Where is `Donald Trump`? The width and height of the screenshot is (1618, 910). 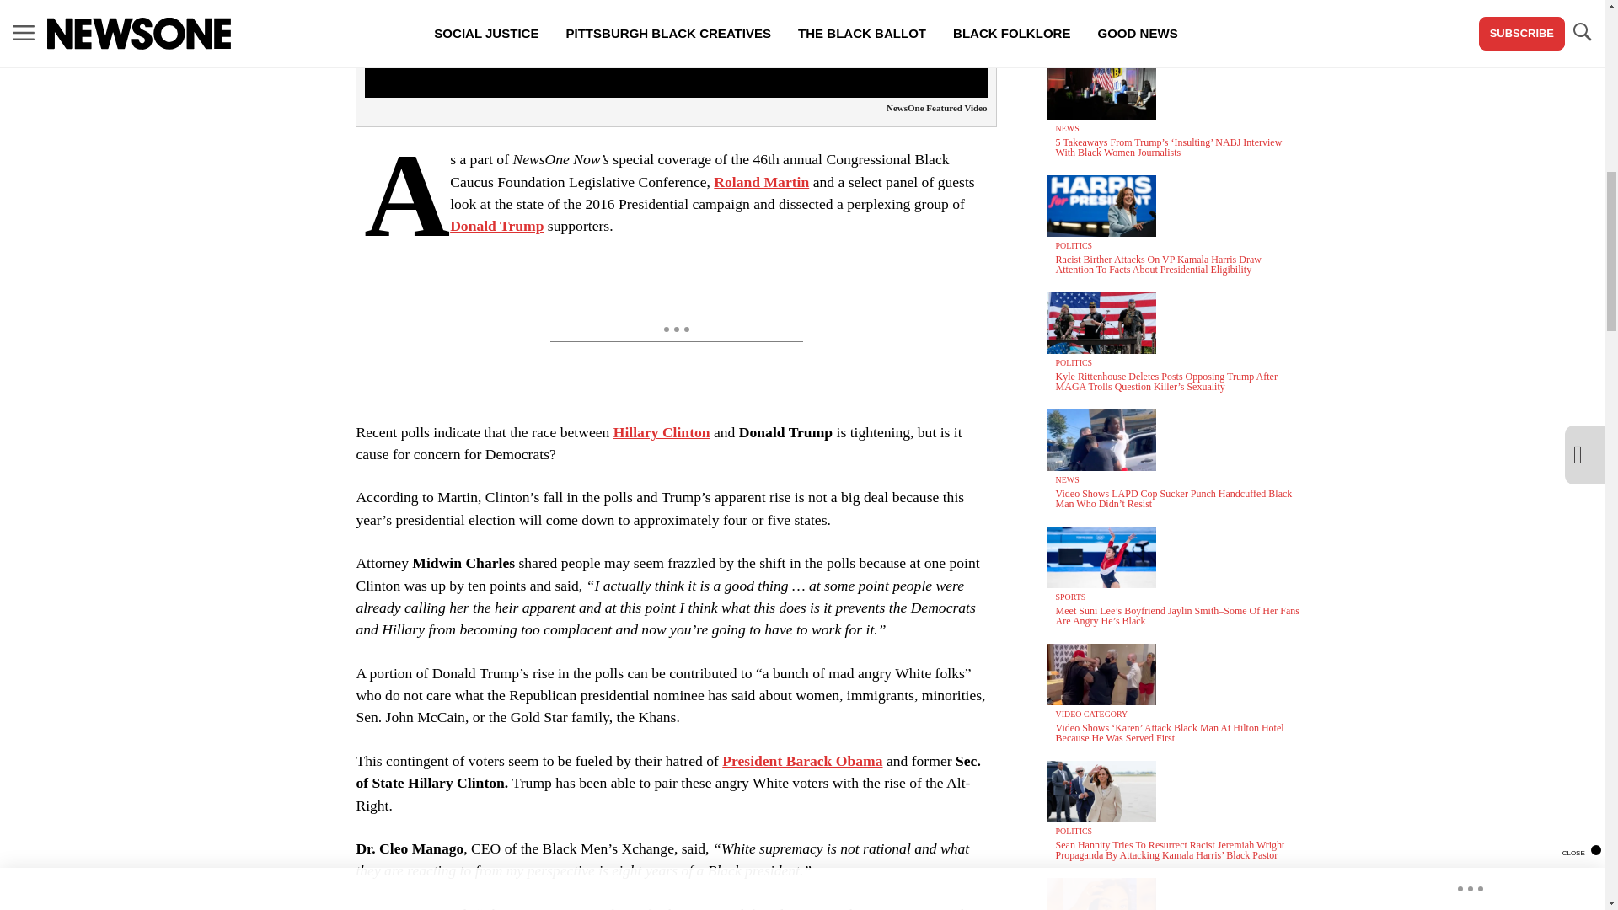
Donald Trump is located at coordinates (496, 226).